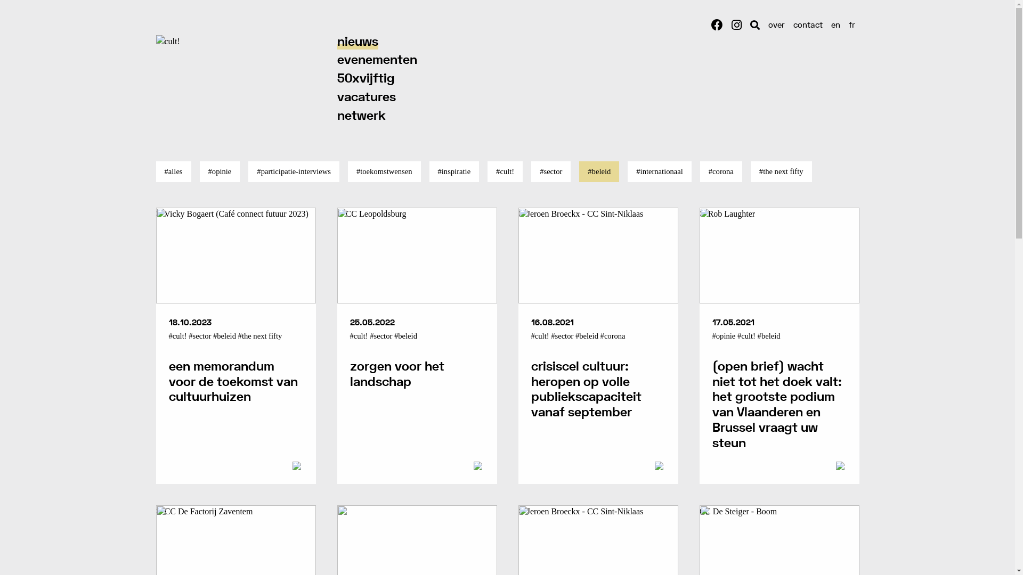 This screenshot has width=1023, height=575. What do you see at coordinates (220, 171) in the screenshot?
I see `#opinie` at bounding box center [220, 171].